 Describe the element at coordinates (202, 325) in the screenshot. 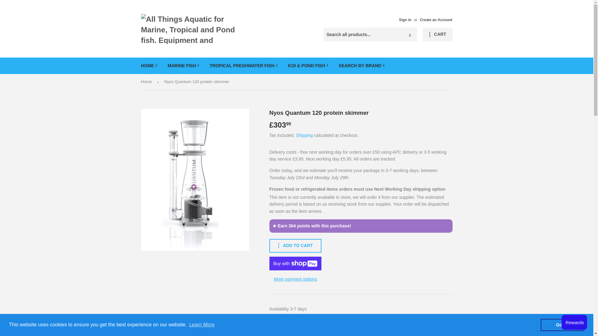

I see `Learn More` at that location.